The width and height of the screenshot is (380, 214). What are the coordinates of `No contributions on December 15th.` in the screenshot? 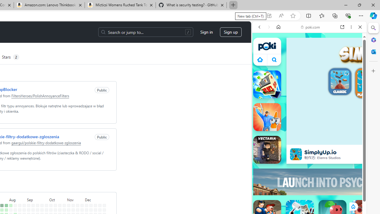 It's located at (95, 205).